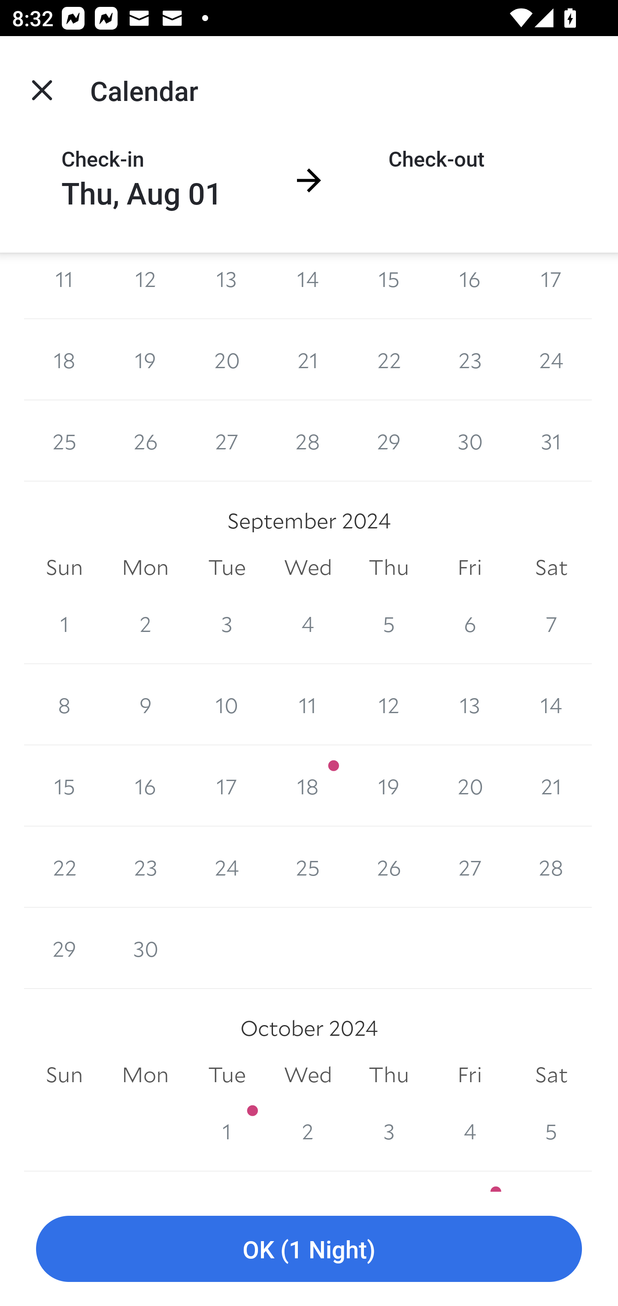 Image resolution: width=618 pixels, height=1306 pixels. I want to click on 29 29 September 2024, so click(64, 948).